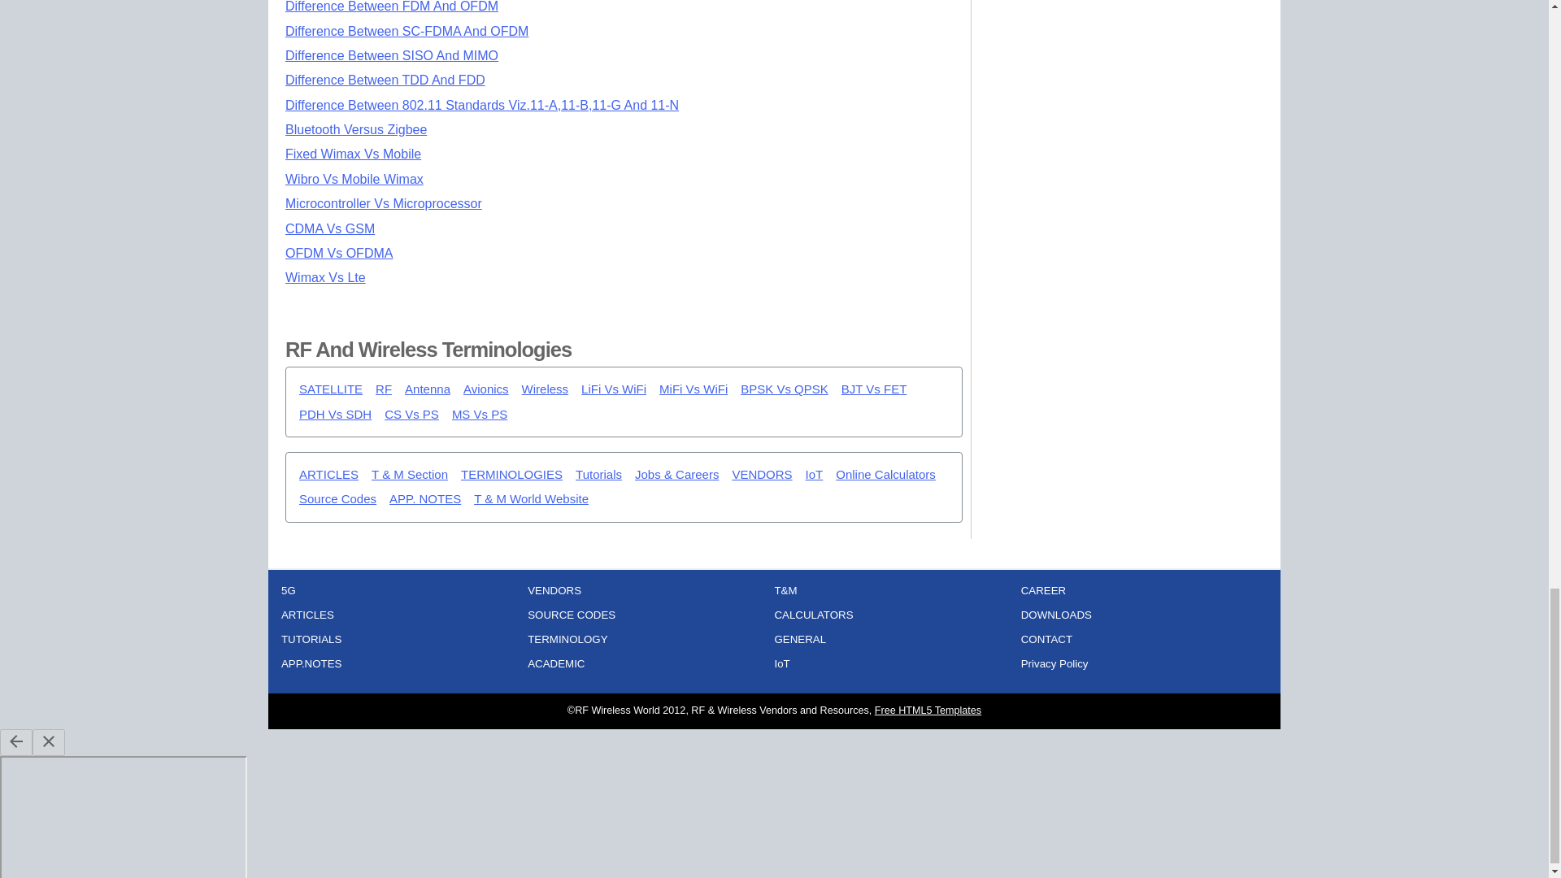 The width and height of the screenshot is (1561, 878). Describe the element at coordinates (339, 253) in the screenshot. I see `OFDM Vs OFDMA` at that location.